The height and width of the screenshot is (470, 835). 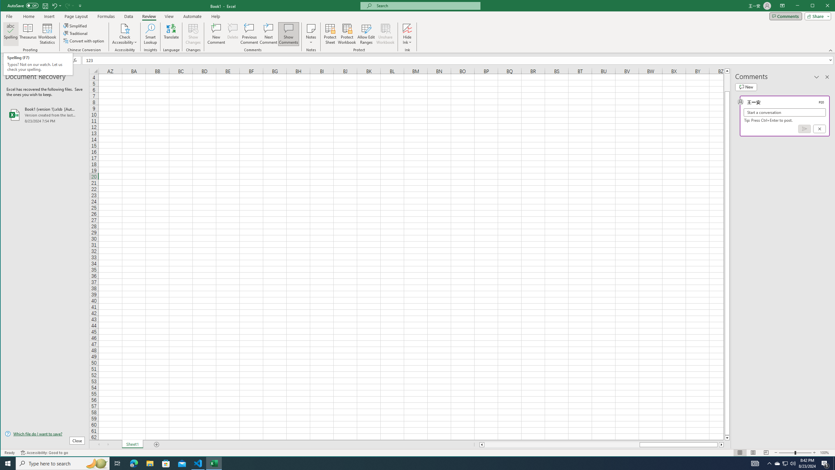 I want to click on Notification Chevron, so click(x=769, y=463).